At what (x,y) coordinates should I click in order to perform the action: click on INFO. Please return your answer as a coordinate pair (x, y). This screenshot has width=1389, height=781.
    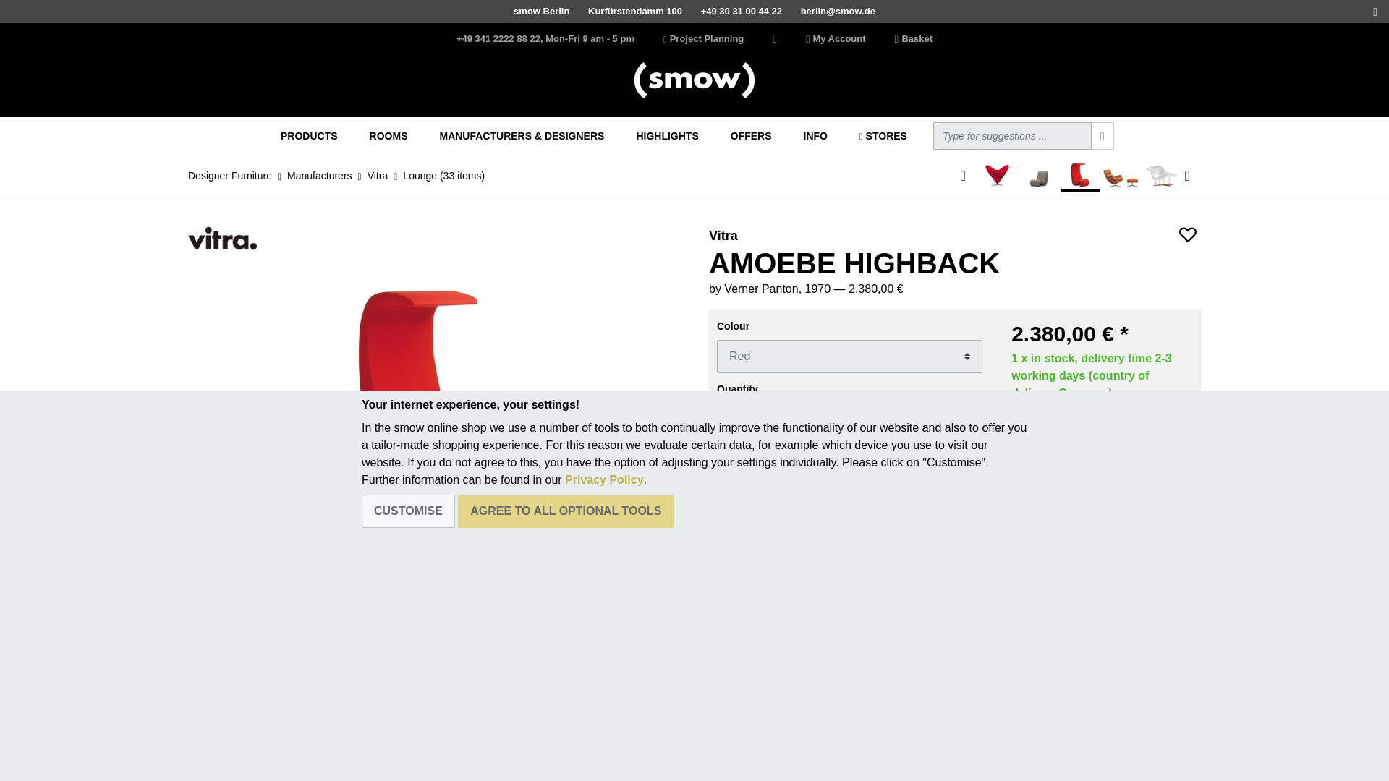
    Looking at the image, I should click on (815, 136).